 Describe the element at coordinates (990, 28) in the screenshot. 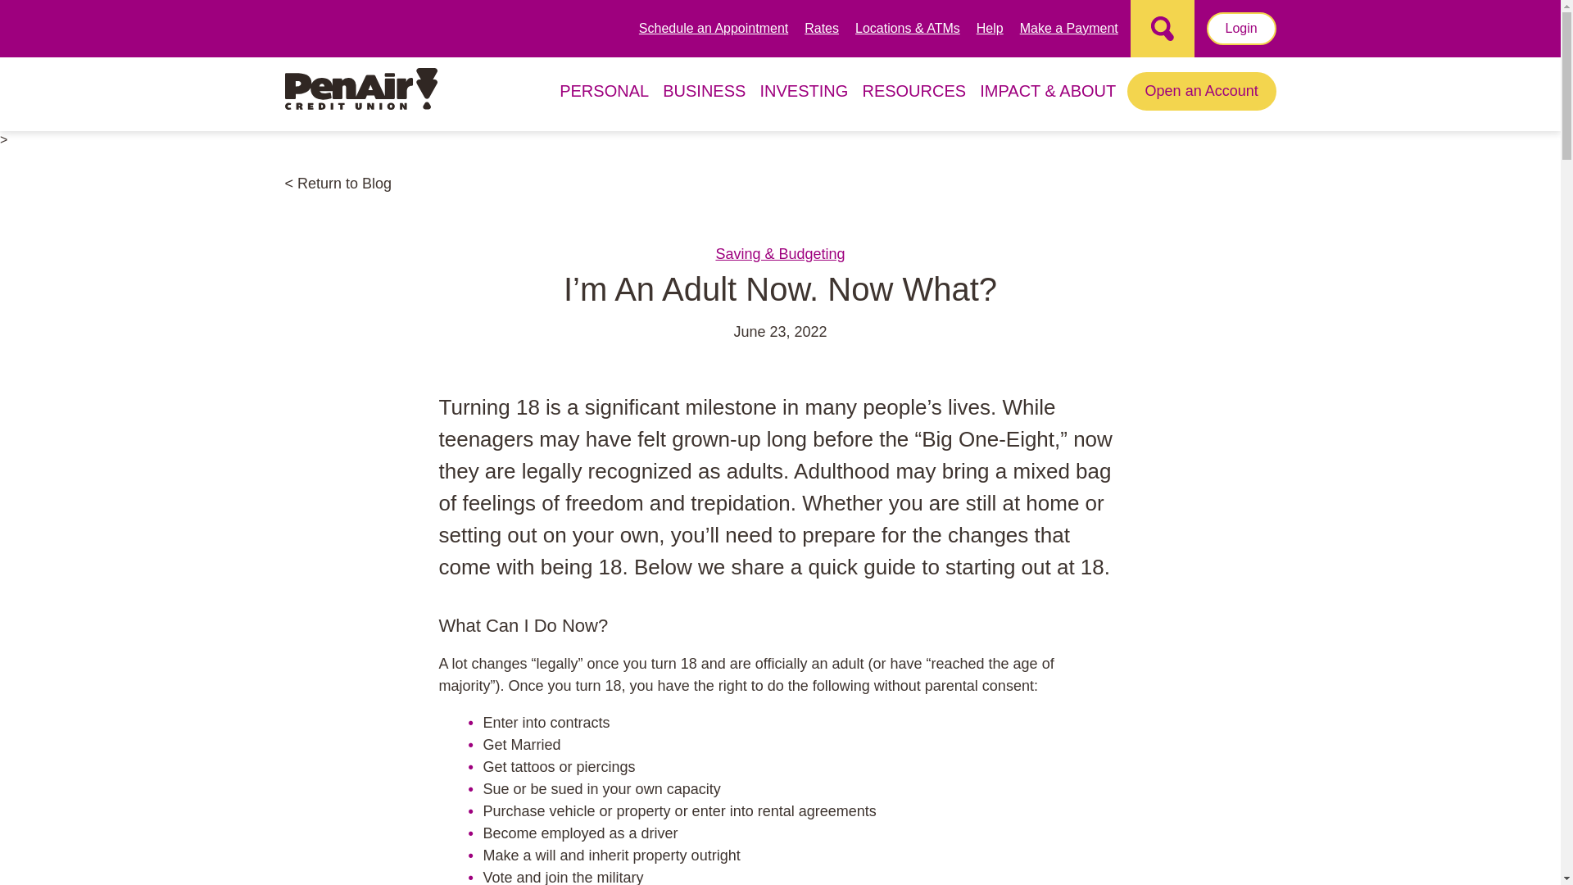

I see `Help` at that location.